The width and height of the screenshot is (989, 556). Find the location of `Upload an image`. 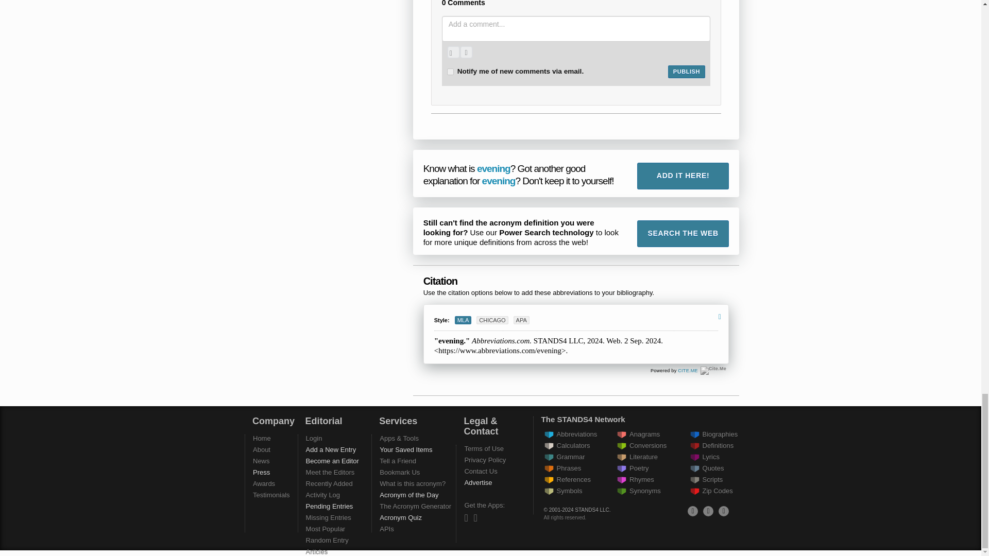

Upload an image is located at coordinates (453, 52).